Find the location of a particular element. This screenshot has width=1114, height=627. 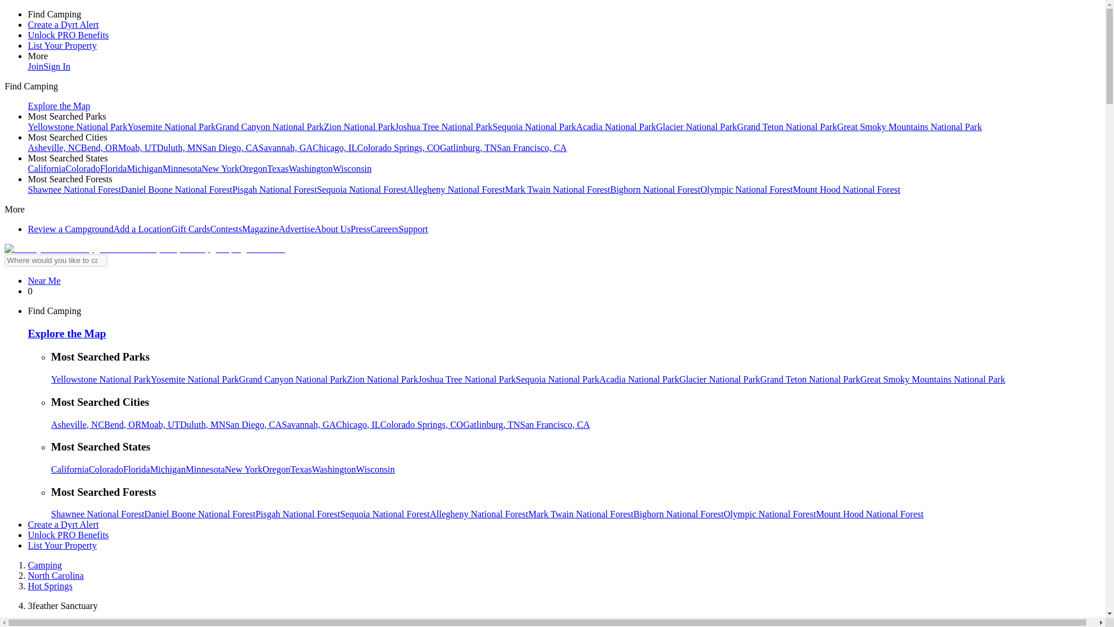

Asheville, NC is located at coordinates (55, 147).